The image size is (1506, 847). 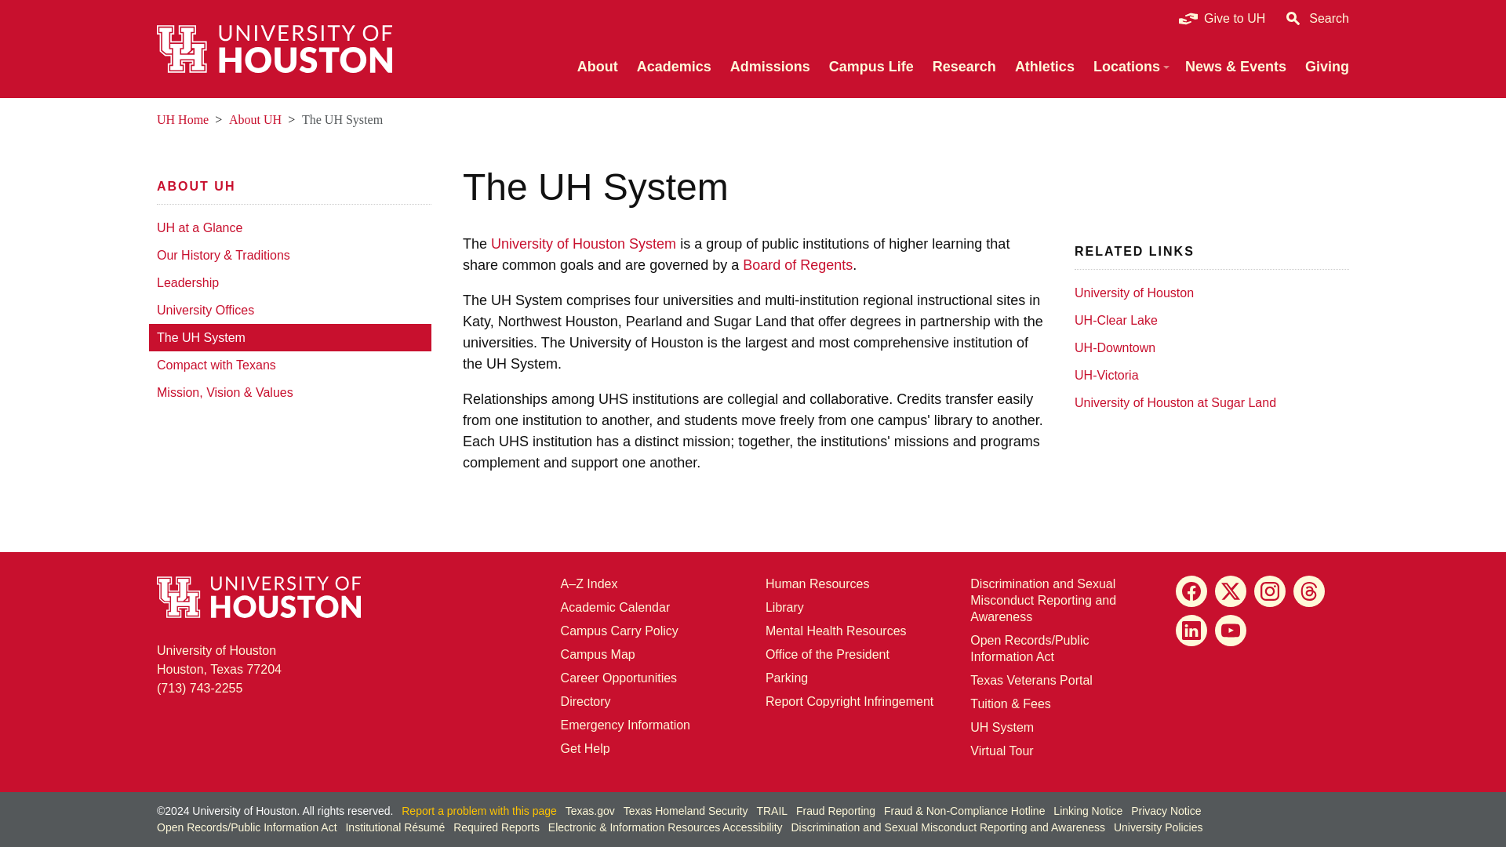 What do you see at coordinates (290, 282) in the screenshot?
I see `Leadership` at bounding box center [290, 282].